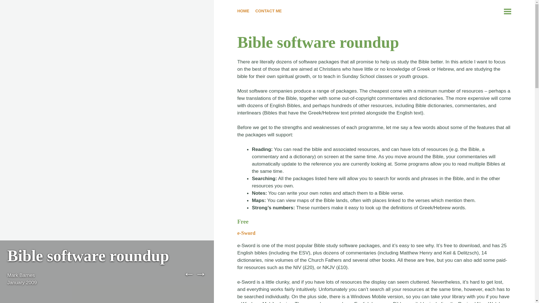 The image size is (539, 303). What do you see at coordinates (268, 12) in the screenshot?
I see `CONTACT ME` at bounding box center [268, 12].